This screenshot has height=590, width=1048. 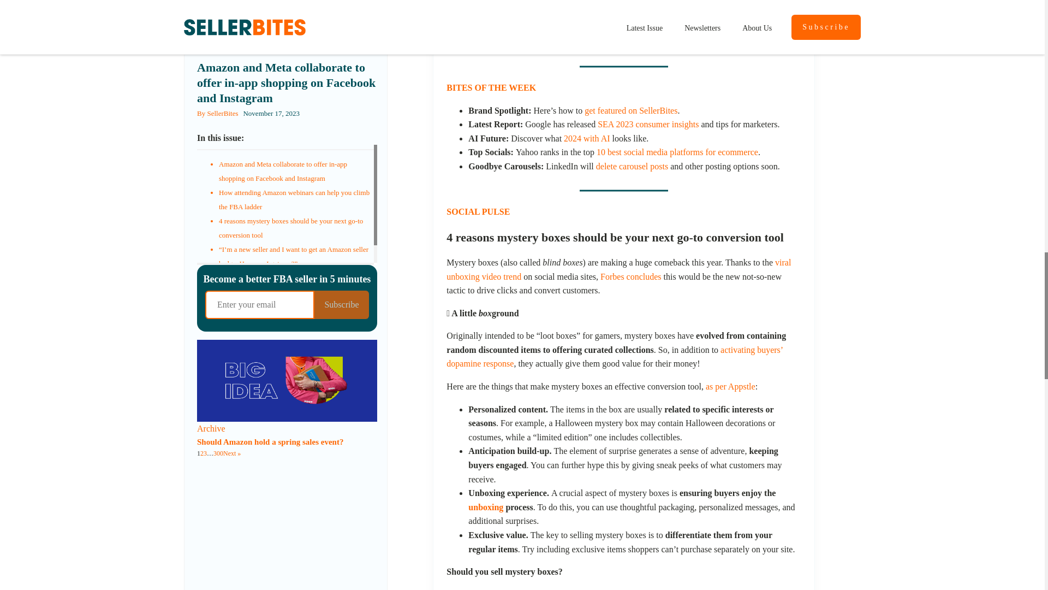 I want to click on Opens in a new window, so click(x=648, y=125).